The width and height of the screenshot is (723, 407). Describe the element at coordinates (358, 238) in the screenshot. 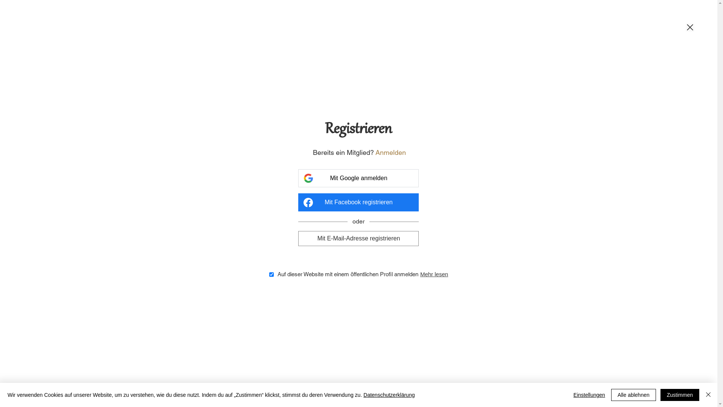

I see `Mit E-Mail-Adresse registrieren` at that location.